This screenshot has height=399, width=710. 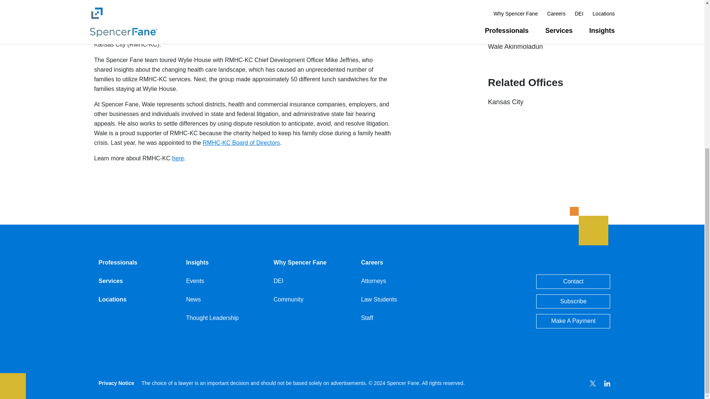 I want to click on RMHC-KC Board of Directors, so click(x=241, y=143).